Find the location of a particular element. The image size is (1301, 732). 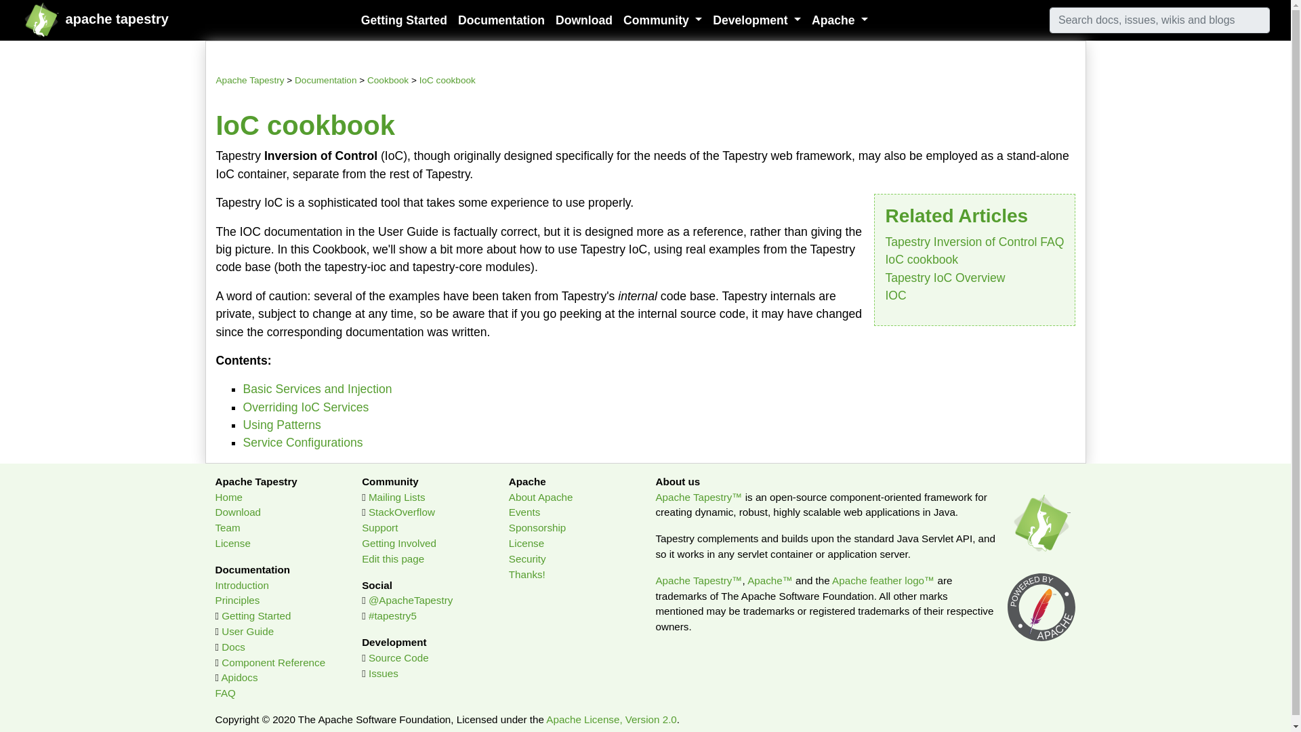

Home is located at coordinates (229, 496).